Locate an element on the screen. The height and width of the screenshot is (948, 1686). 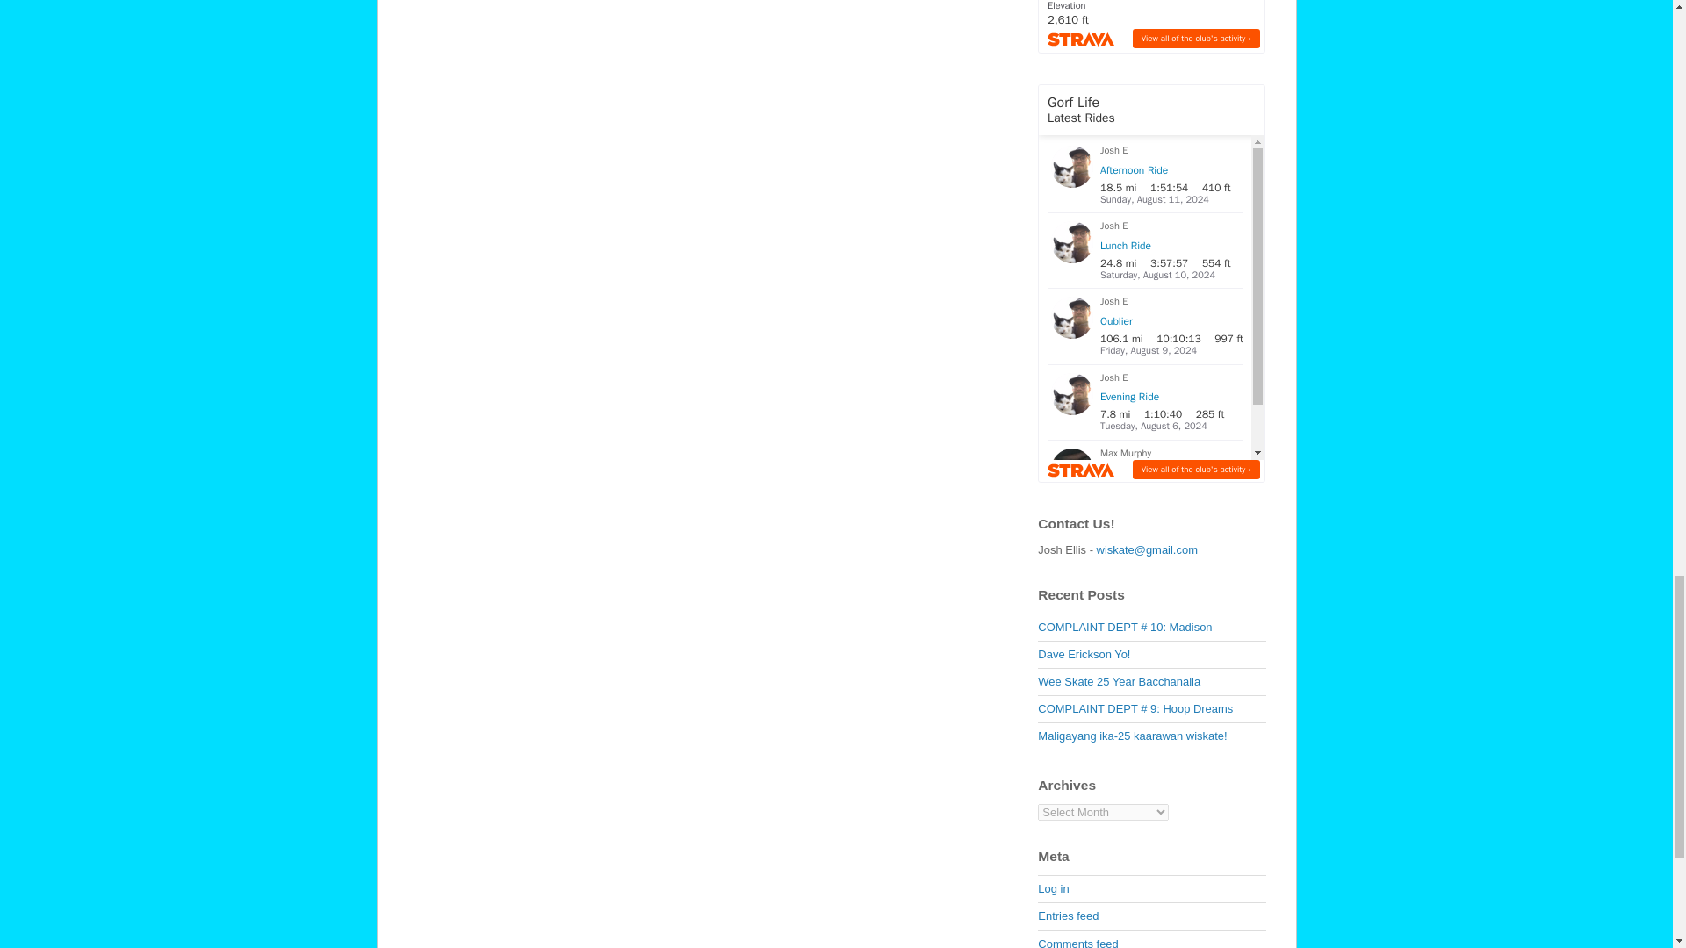
Wee Skate 25 Year Bacchanalia is located at coordinates (1119, 681).